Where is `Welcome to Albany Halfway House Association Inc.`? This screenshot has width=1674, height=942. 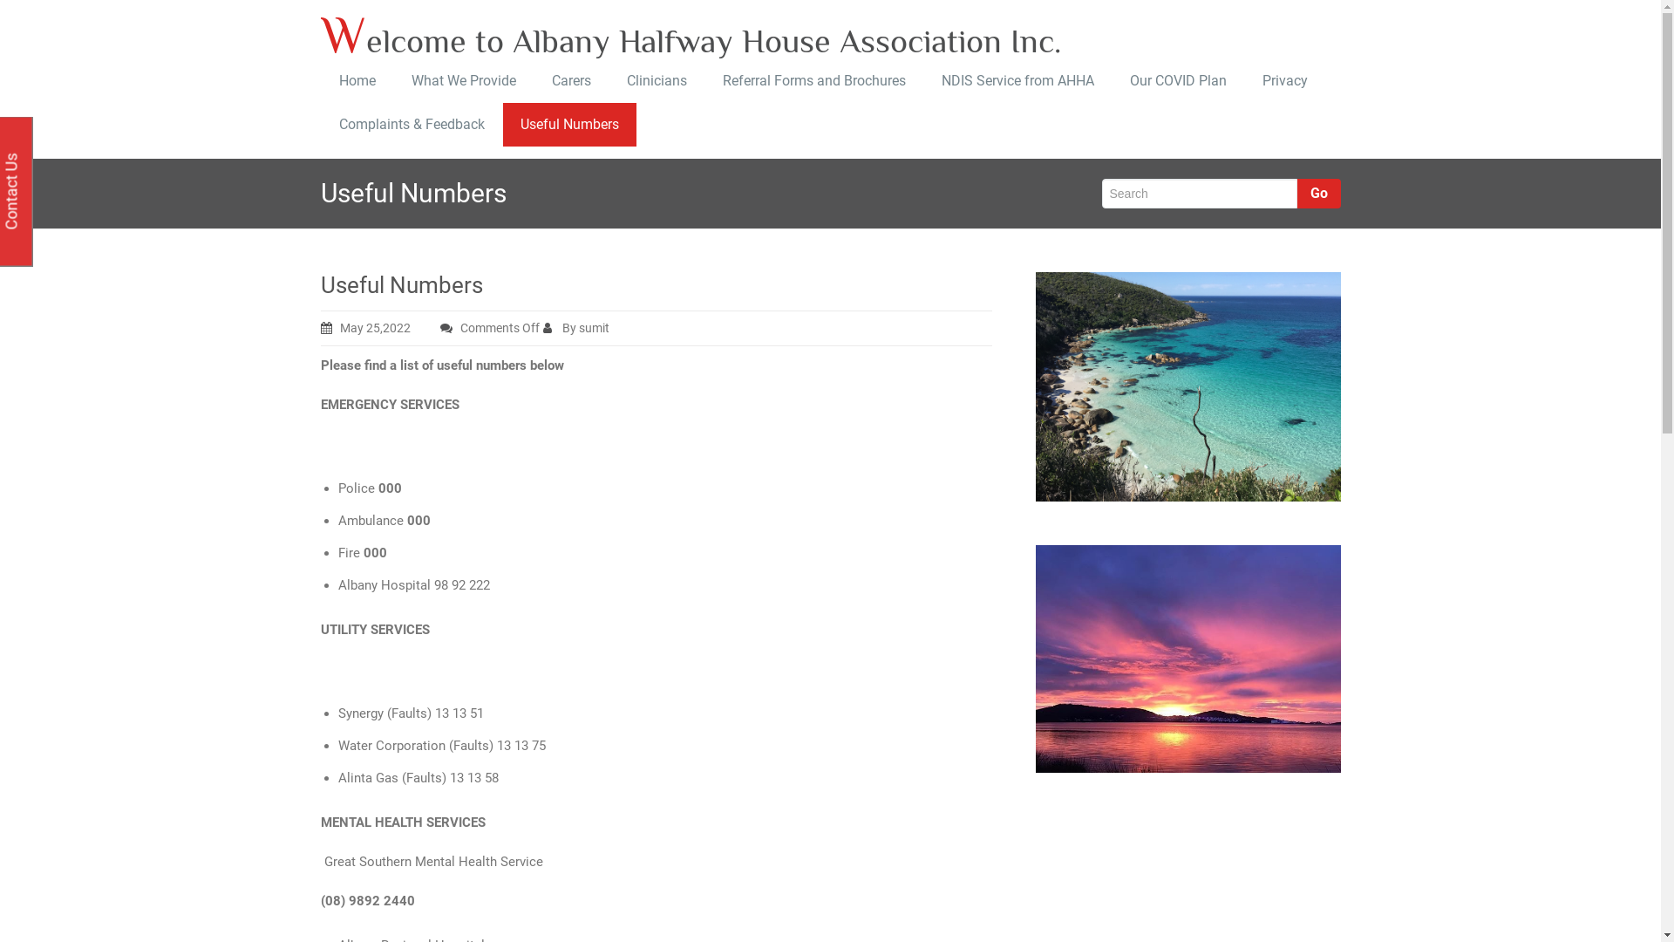
Welcome to Albany Halfway House Association Inc. is located at coordinates (699, 36).